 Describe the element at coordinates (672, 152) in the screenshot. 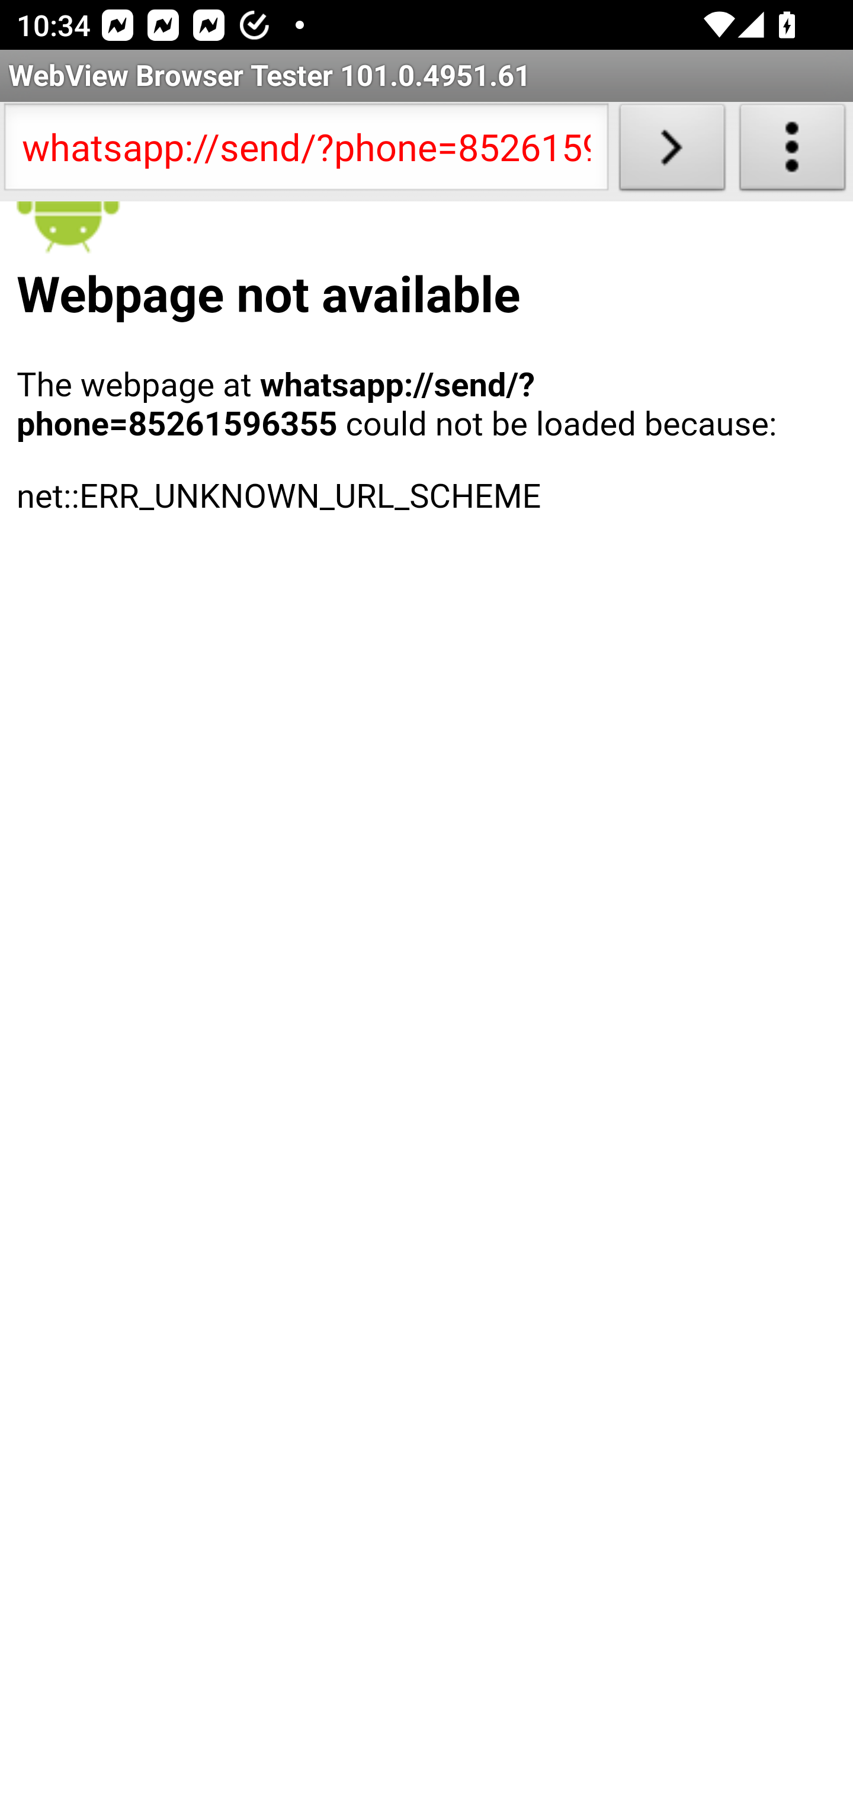

I see `Load URL` at that location.